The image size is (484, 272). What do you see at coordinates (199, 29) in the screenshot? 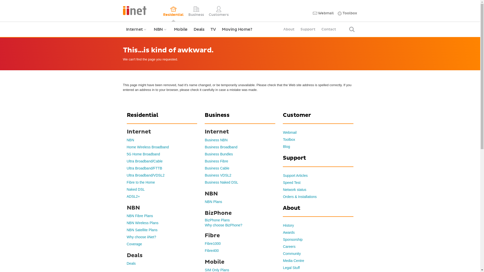
I see `Deals` at bounding box center [199, 29].